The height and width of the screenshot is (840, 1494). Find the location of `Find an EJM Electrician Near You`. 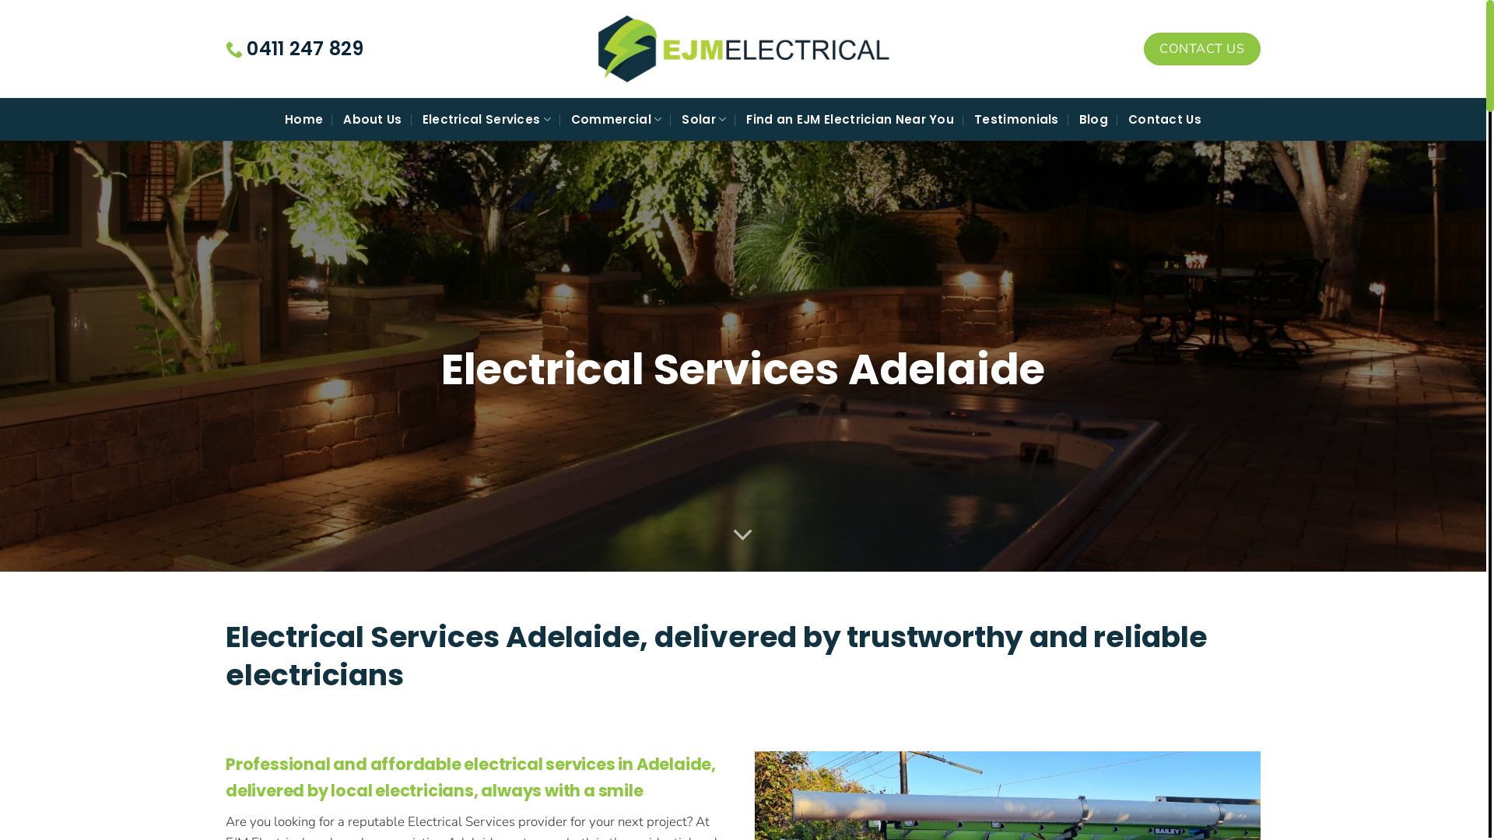

Find an EJM Electrician Near You is located at coordinates (850, 120).